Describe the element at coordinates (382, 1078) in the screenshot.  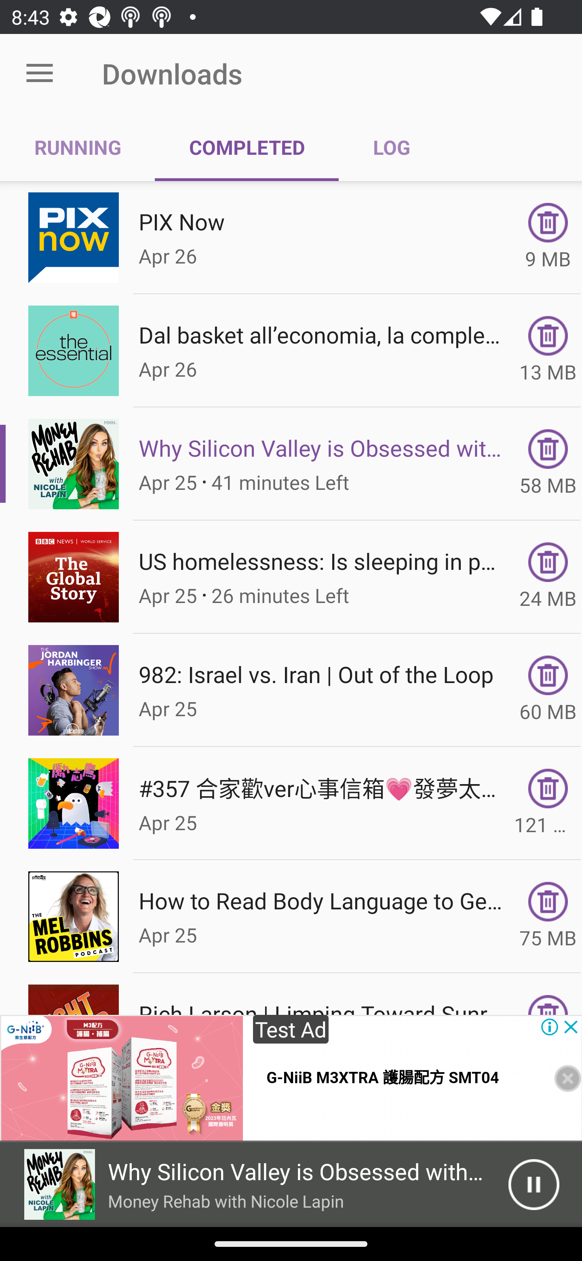
I see `G-NiiB M3XTRA 護腸配方 SMT04` at that location.